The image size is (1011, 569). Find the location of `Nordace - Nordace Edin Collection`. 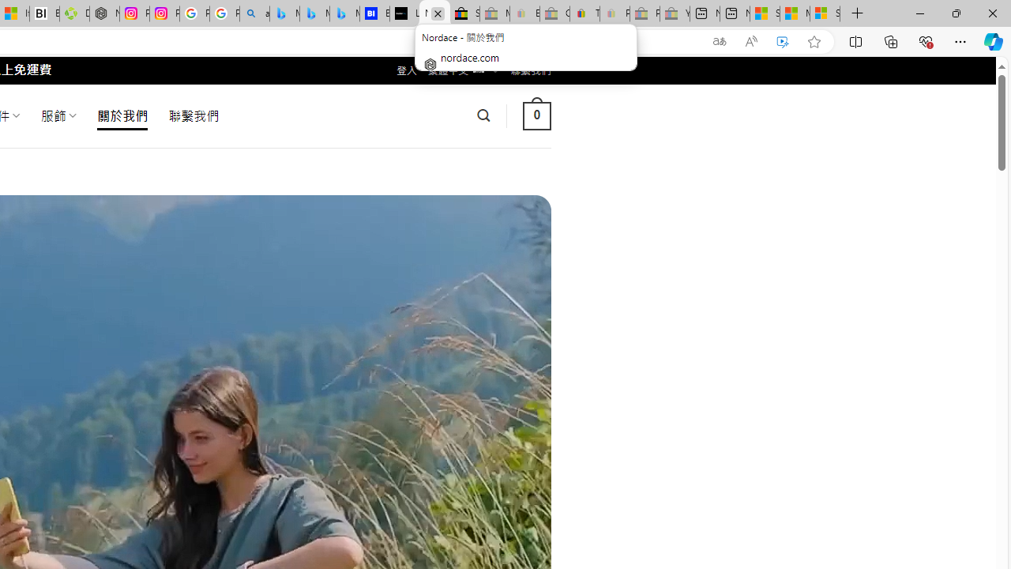

Nordace - Nordace Edin Collection is located at coordinates (104, 14).